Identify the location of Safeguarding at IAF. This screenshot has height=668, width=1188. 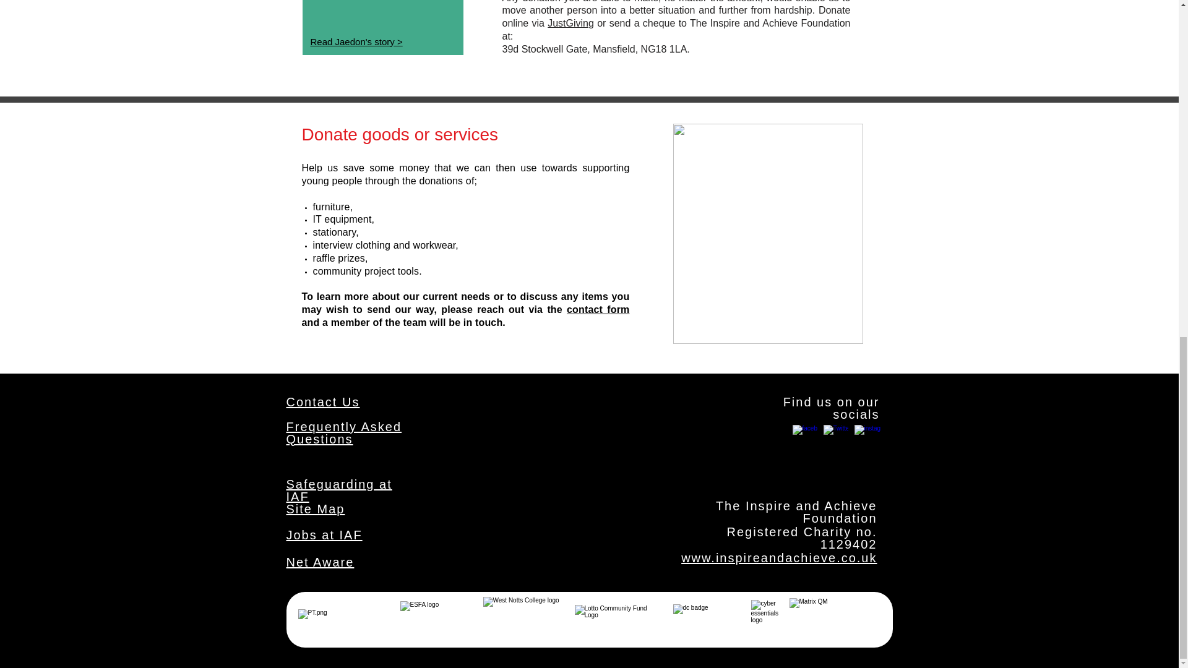
(339, 490).